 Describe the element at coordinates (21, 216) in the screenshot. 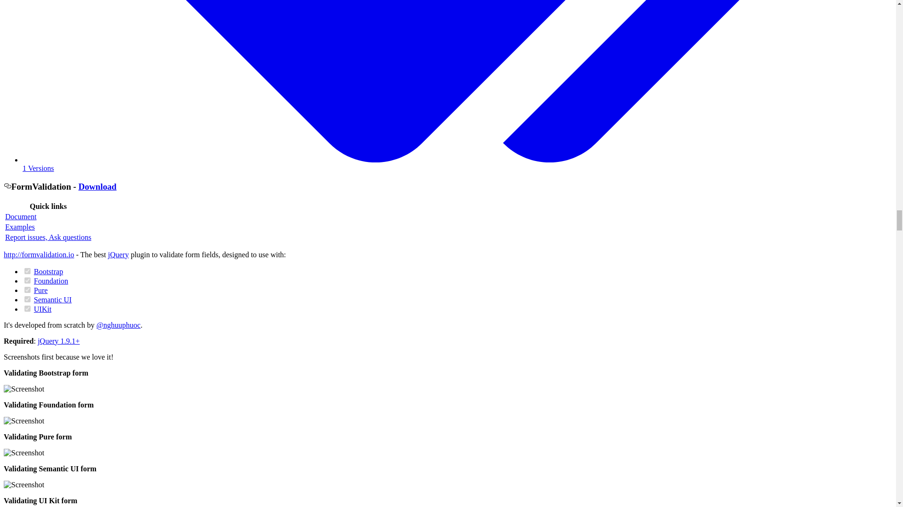

I see `Document` at that location.